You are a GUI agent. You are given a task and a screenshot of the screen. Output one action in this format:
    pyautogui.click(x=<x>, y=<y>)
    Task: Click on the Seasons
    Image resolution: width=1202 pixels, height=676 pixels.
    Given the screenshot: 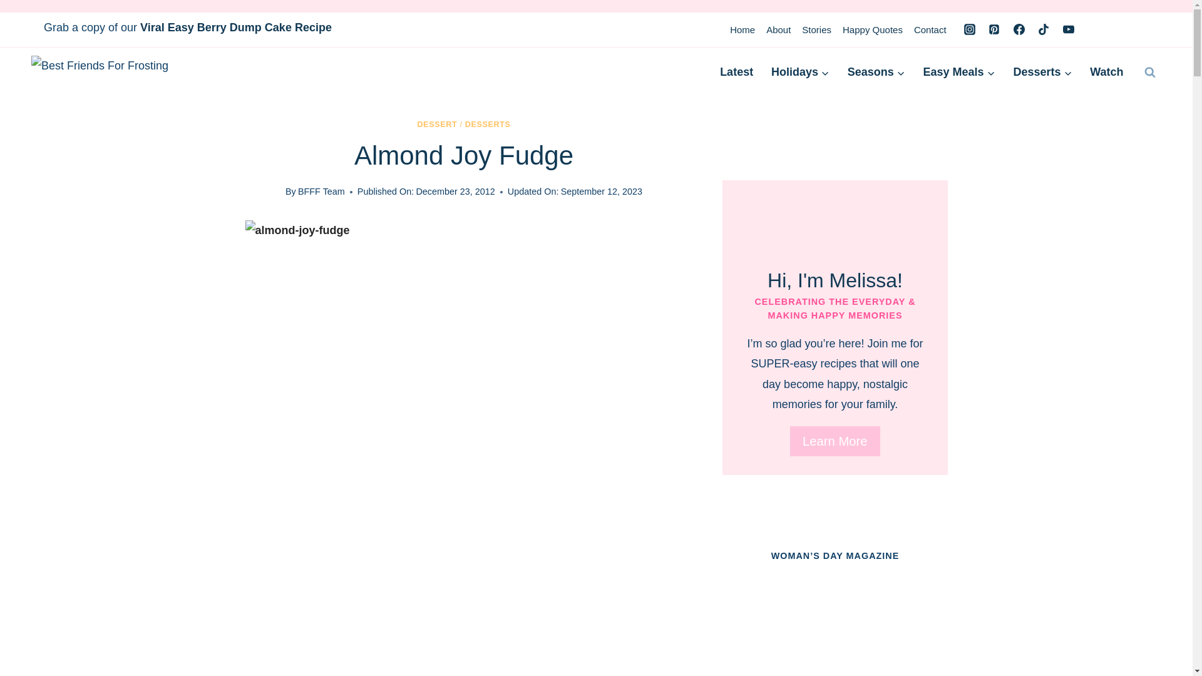 What is the action you would take?
    pyautogui.click(x=875, y=72)
    